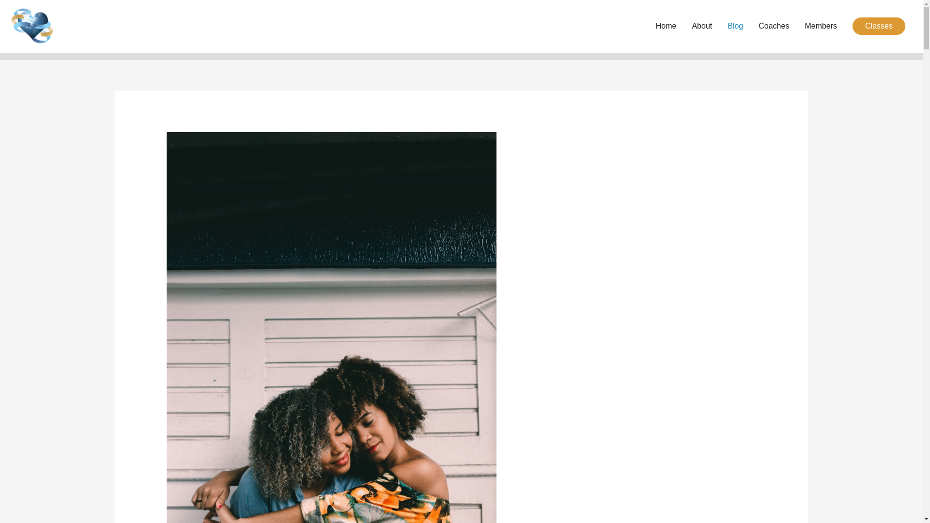 The width and height of the screenshot is (930, 523). Describe the element at coordinates (701, 26) in the screenshot. I see `About` at that location.